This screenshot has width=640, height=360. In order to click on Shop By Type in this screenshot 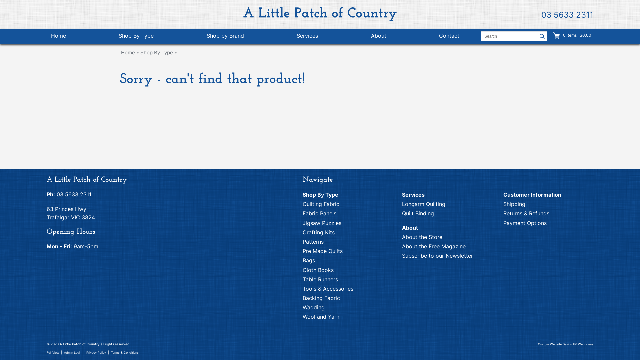, I will do `click(321, 195)`.